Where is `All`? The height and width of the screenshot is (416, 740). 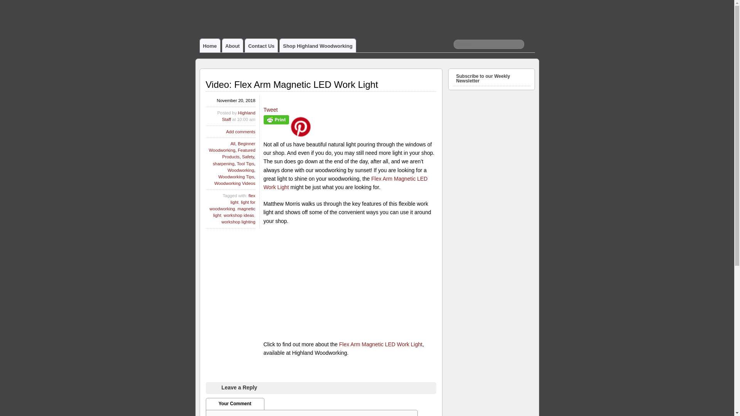 All is located at coordinates (233, 144).